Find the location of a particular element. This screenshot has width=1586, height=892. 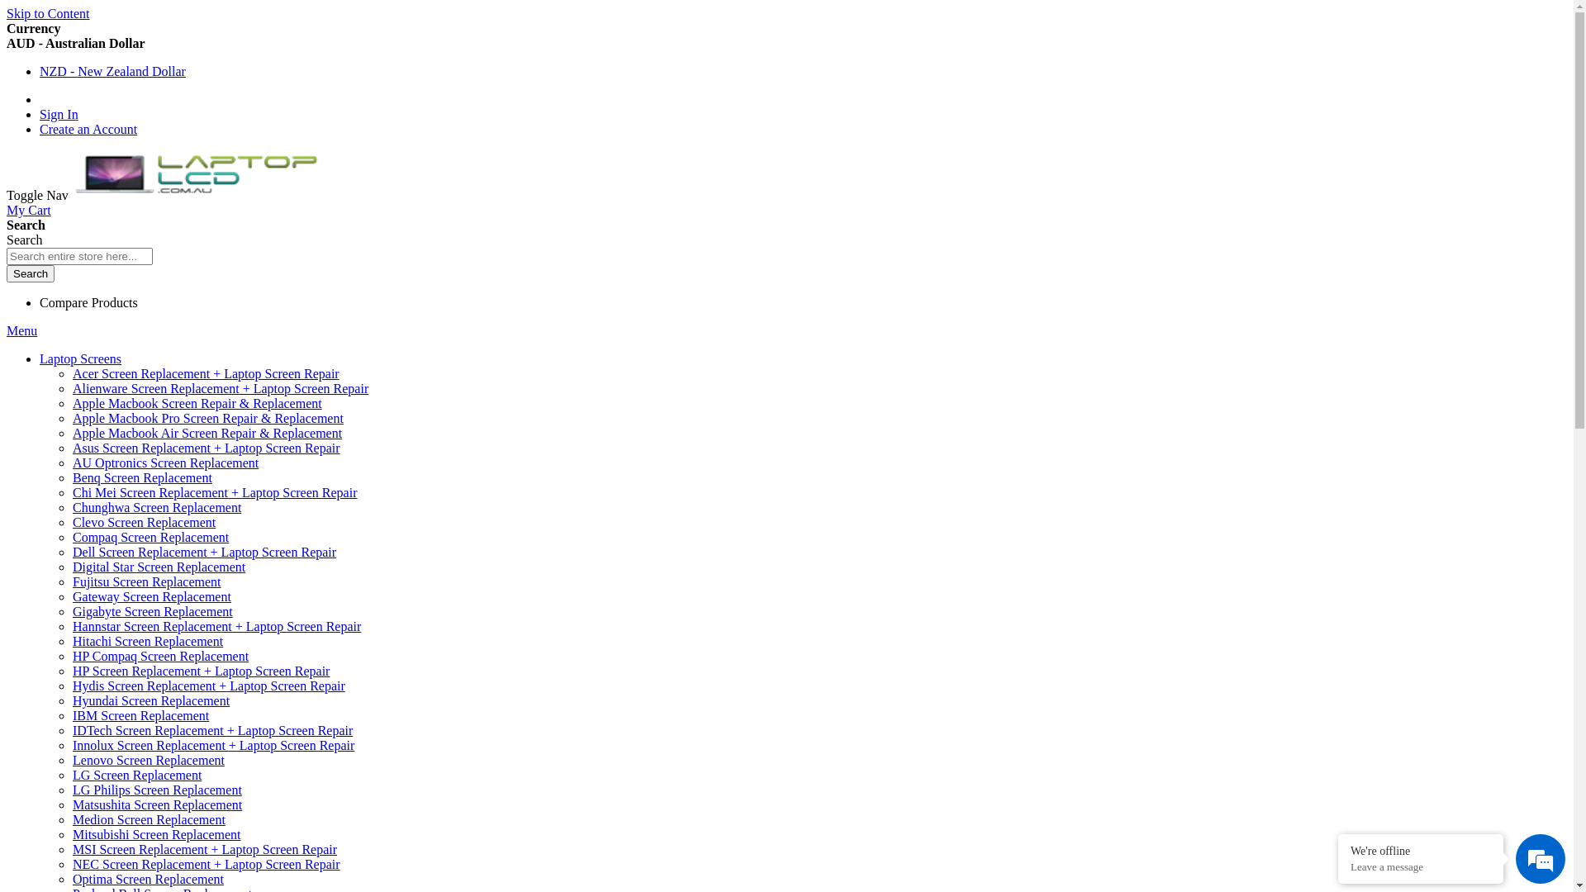

IBM Screen Replacement is located at coordinates (140, 715).